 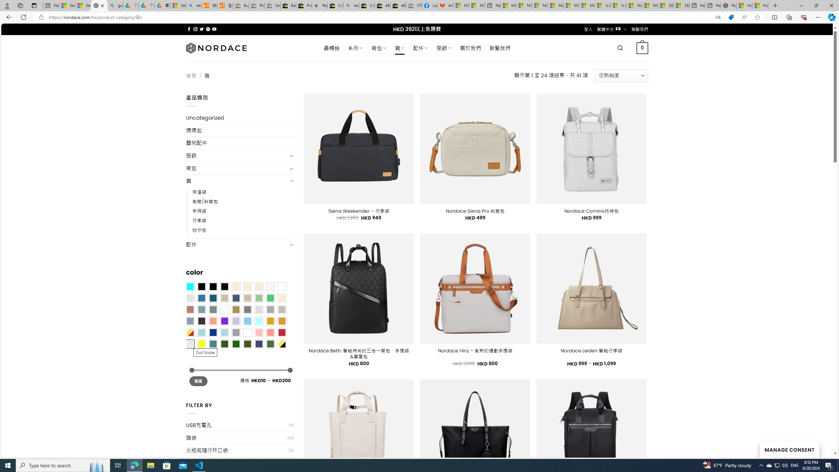 What do you see at coordinates (304, 6) in the screenshot?
I see `Press Room - eBay Inc.` at bounding box center [304, 6].